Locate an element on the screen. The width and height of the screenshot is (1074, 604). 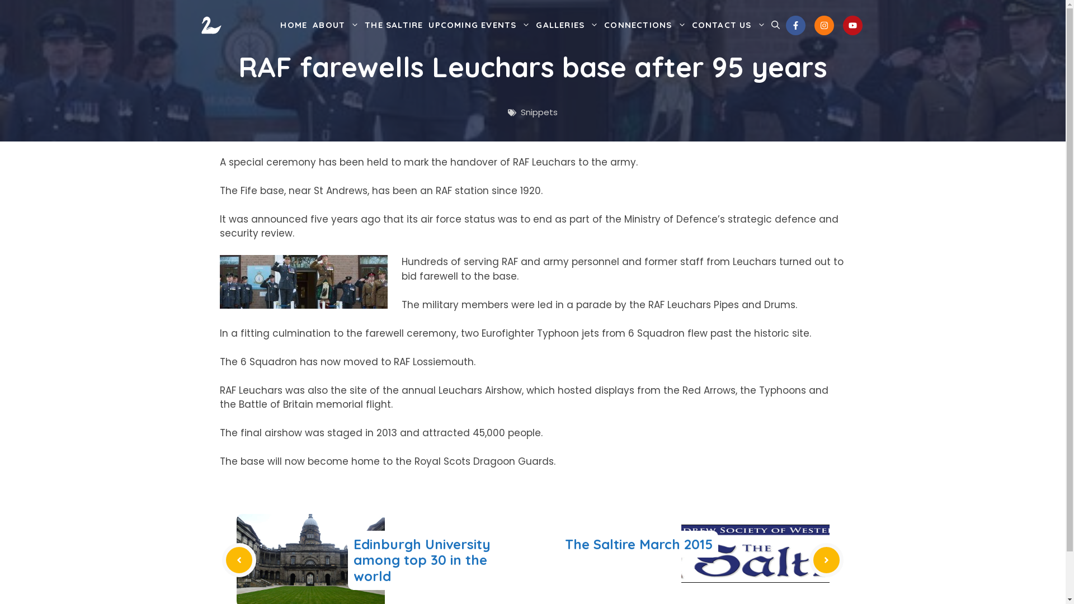
HOME is located at coordinates (294, 25).